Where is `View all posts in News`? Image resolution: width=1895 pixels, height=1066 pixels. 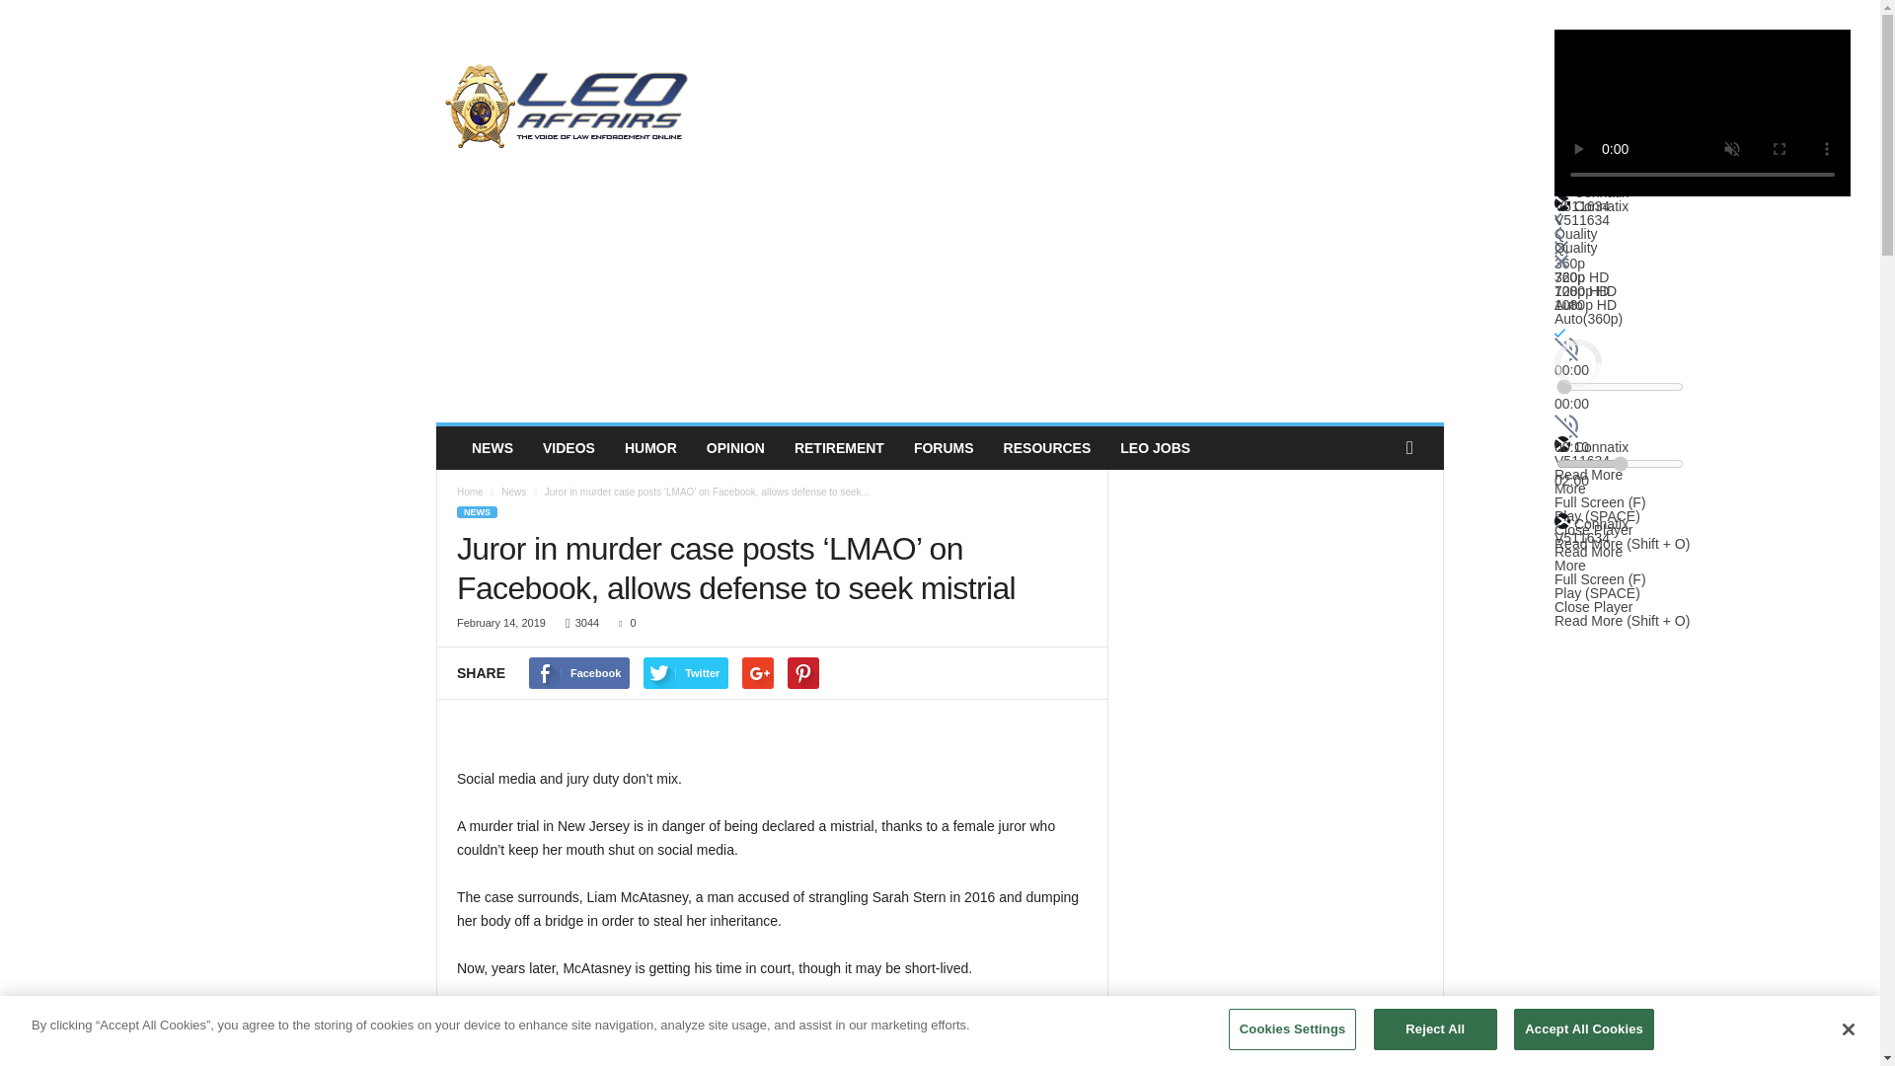
View all posts in News is located at coordinates (513, 492).